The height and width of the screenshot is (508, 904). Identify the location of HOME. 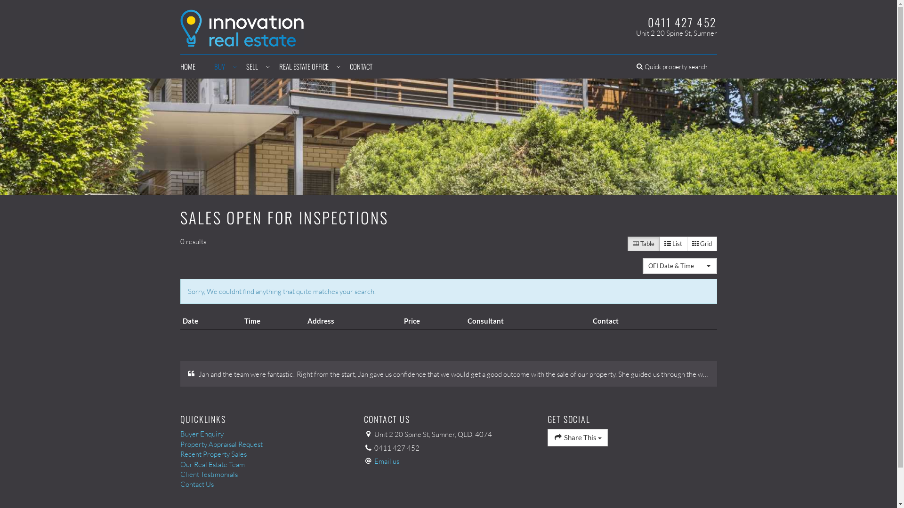
(192, 67).